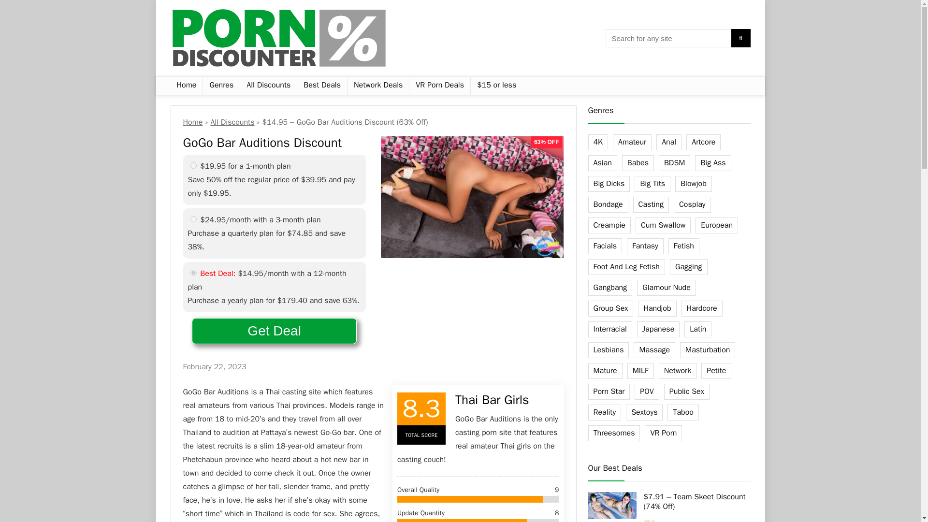 This screenshot has width=928, height=522. What do you see at coordinates (221, 86) in the screenshot?
I see `Genres` at bounding box center [221, 86].